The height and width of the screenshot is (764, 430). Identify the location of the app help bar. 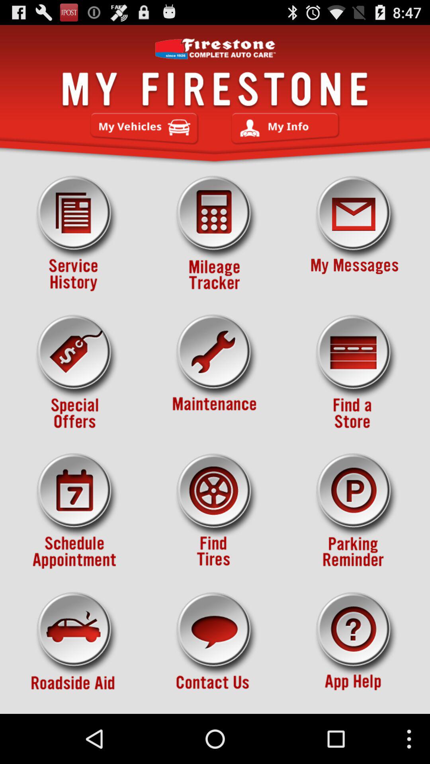
(354, 649).